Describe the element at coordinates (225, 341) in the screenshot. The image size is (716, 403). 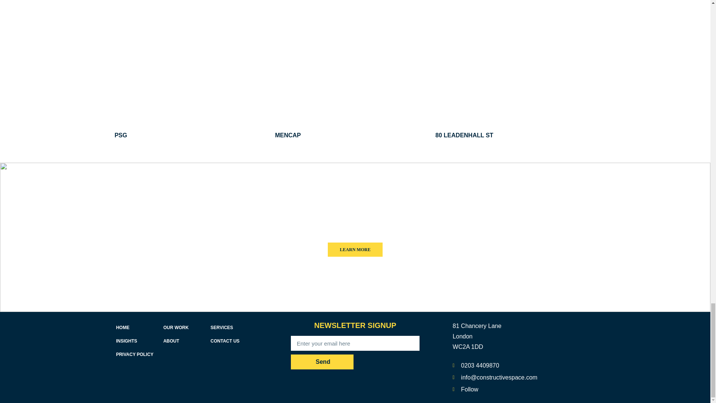
I see `CONTACT US` at that location.